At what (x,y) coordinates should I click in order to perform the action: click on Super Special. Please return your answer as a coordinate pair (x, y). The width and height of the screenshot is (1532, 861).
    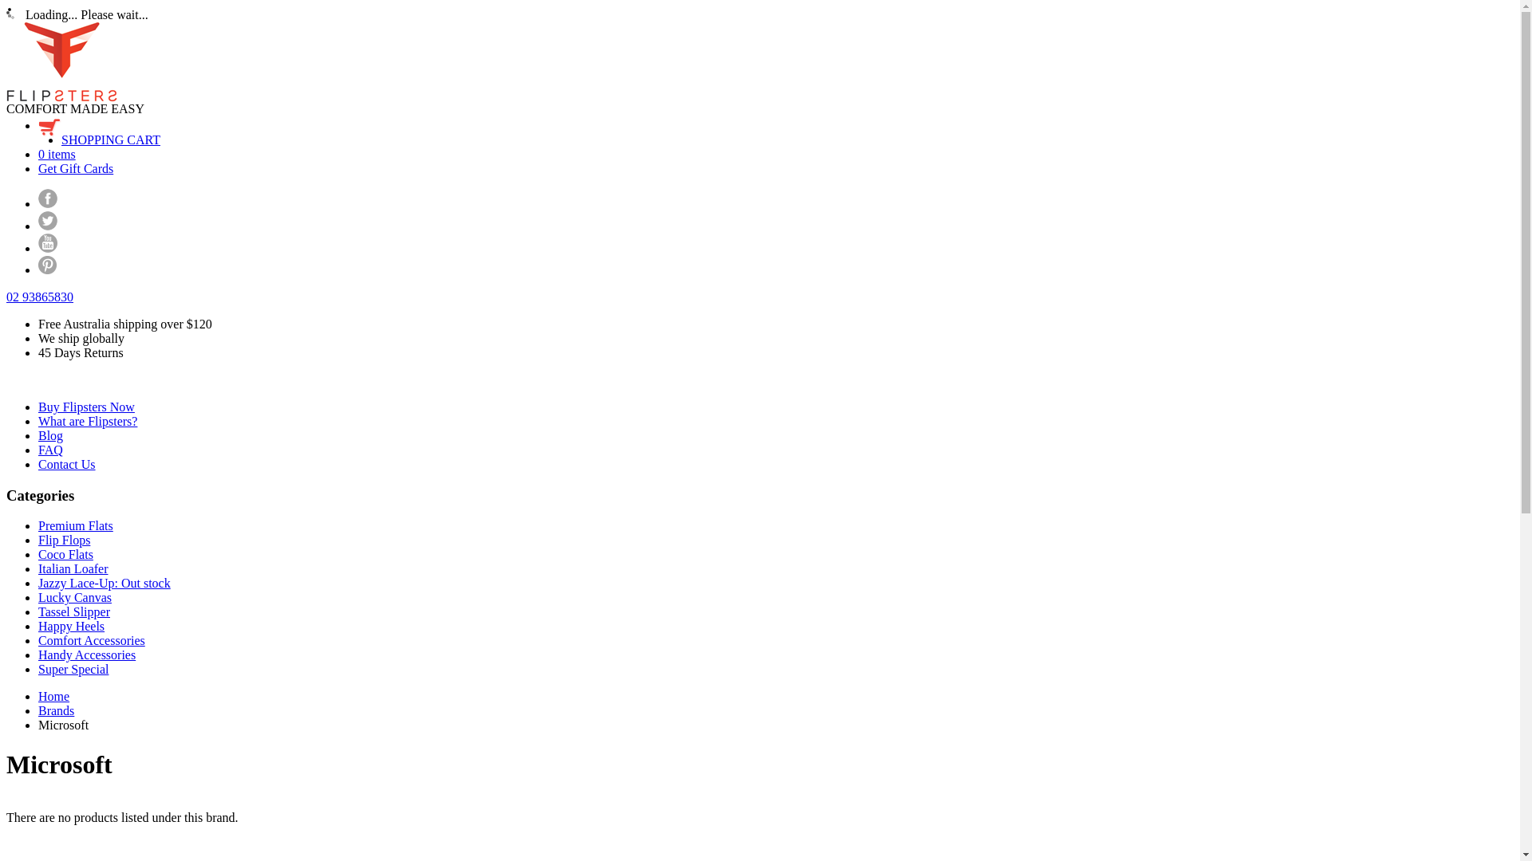
    Looking at the image, I should click on (73, 670).